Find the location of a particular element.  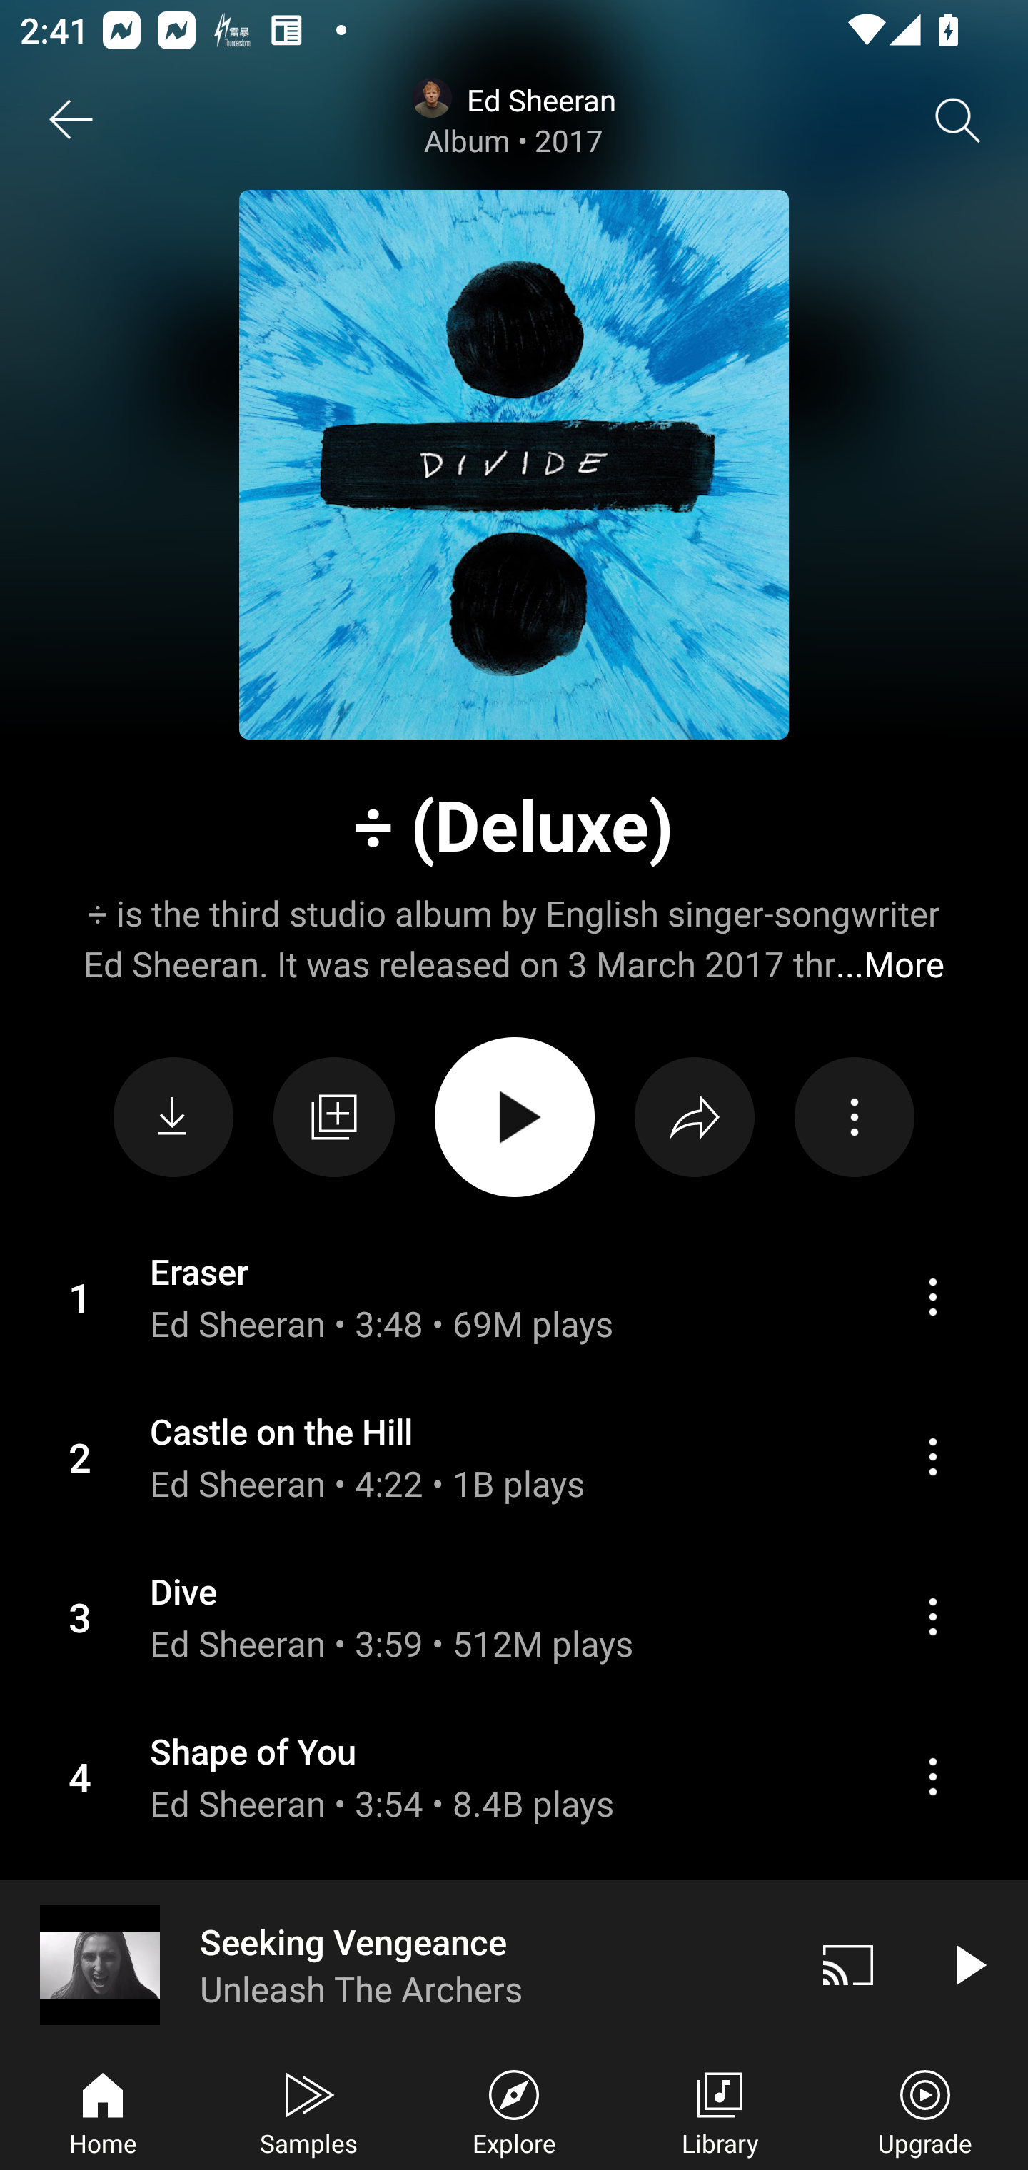

Upgrade is located at coordinates (925, 2110).